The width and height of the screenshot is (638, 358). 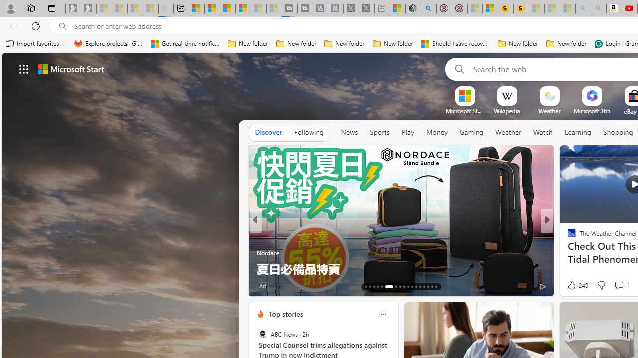 What do you see at coordinates (591, 111) in the screenshot?
I see `Microsoft 365` at bounding box center [591, 111].